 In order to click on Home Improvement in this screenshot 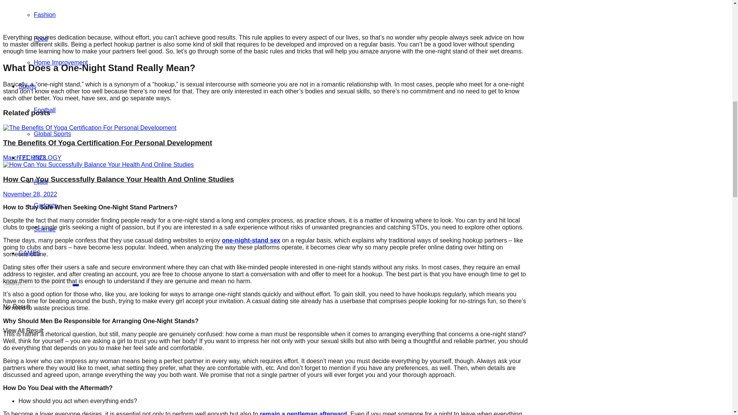, I will do `click(61, 62)`.